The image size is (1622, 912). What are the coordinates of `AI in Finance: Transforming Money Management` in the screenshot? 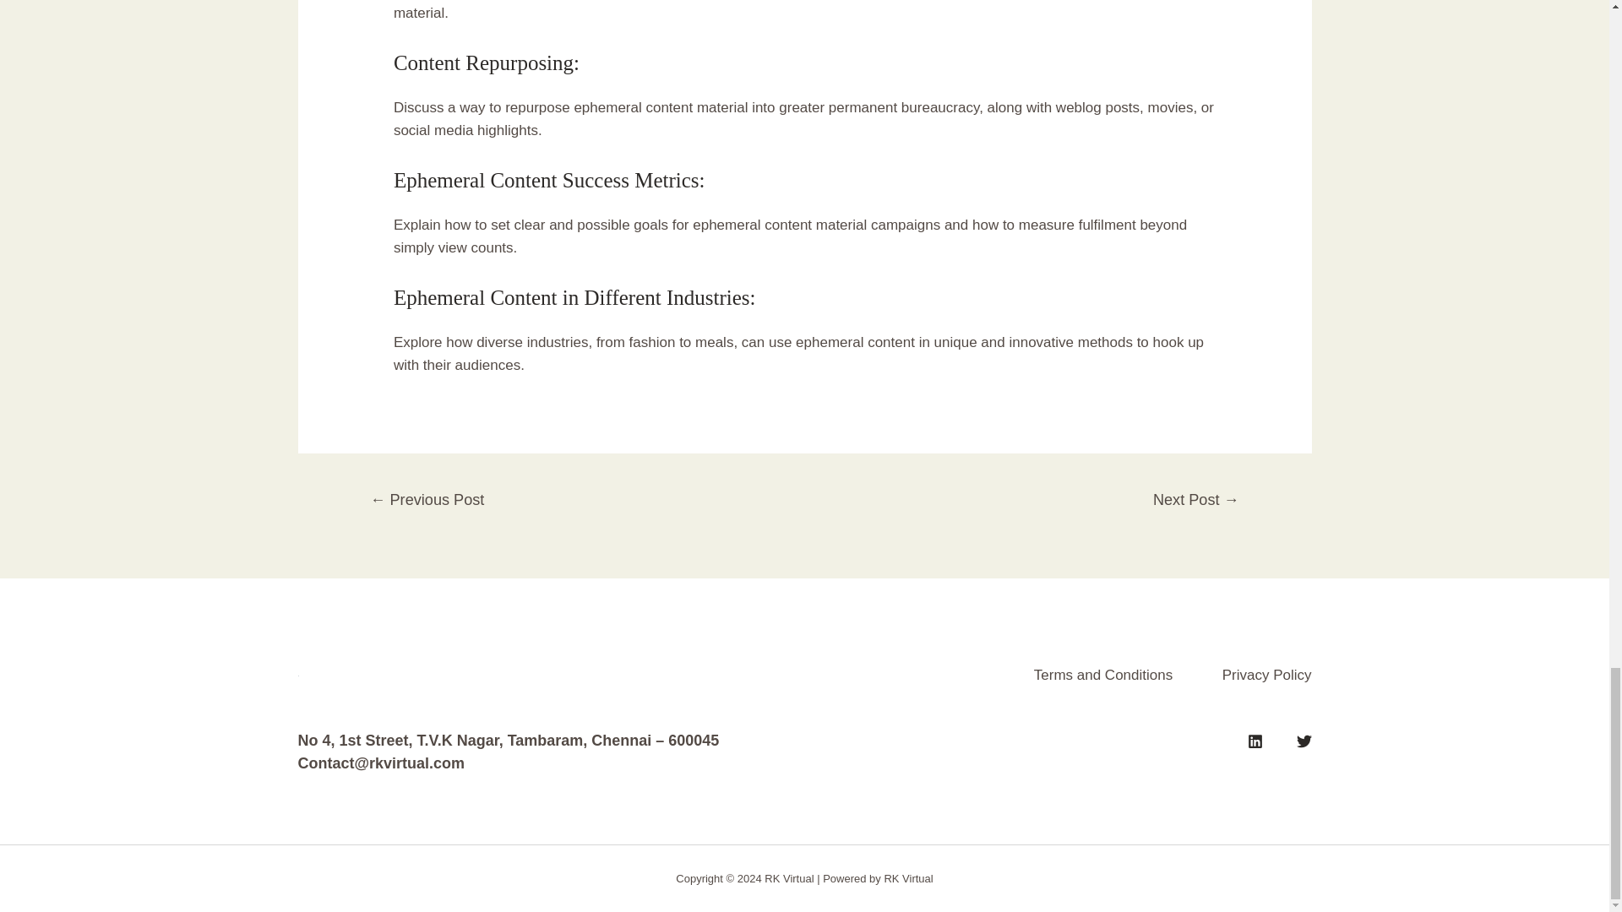 It's located at (426, 502).